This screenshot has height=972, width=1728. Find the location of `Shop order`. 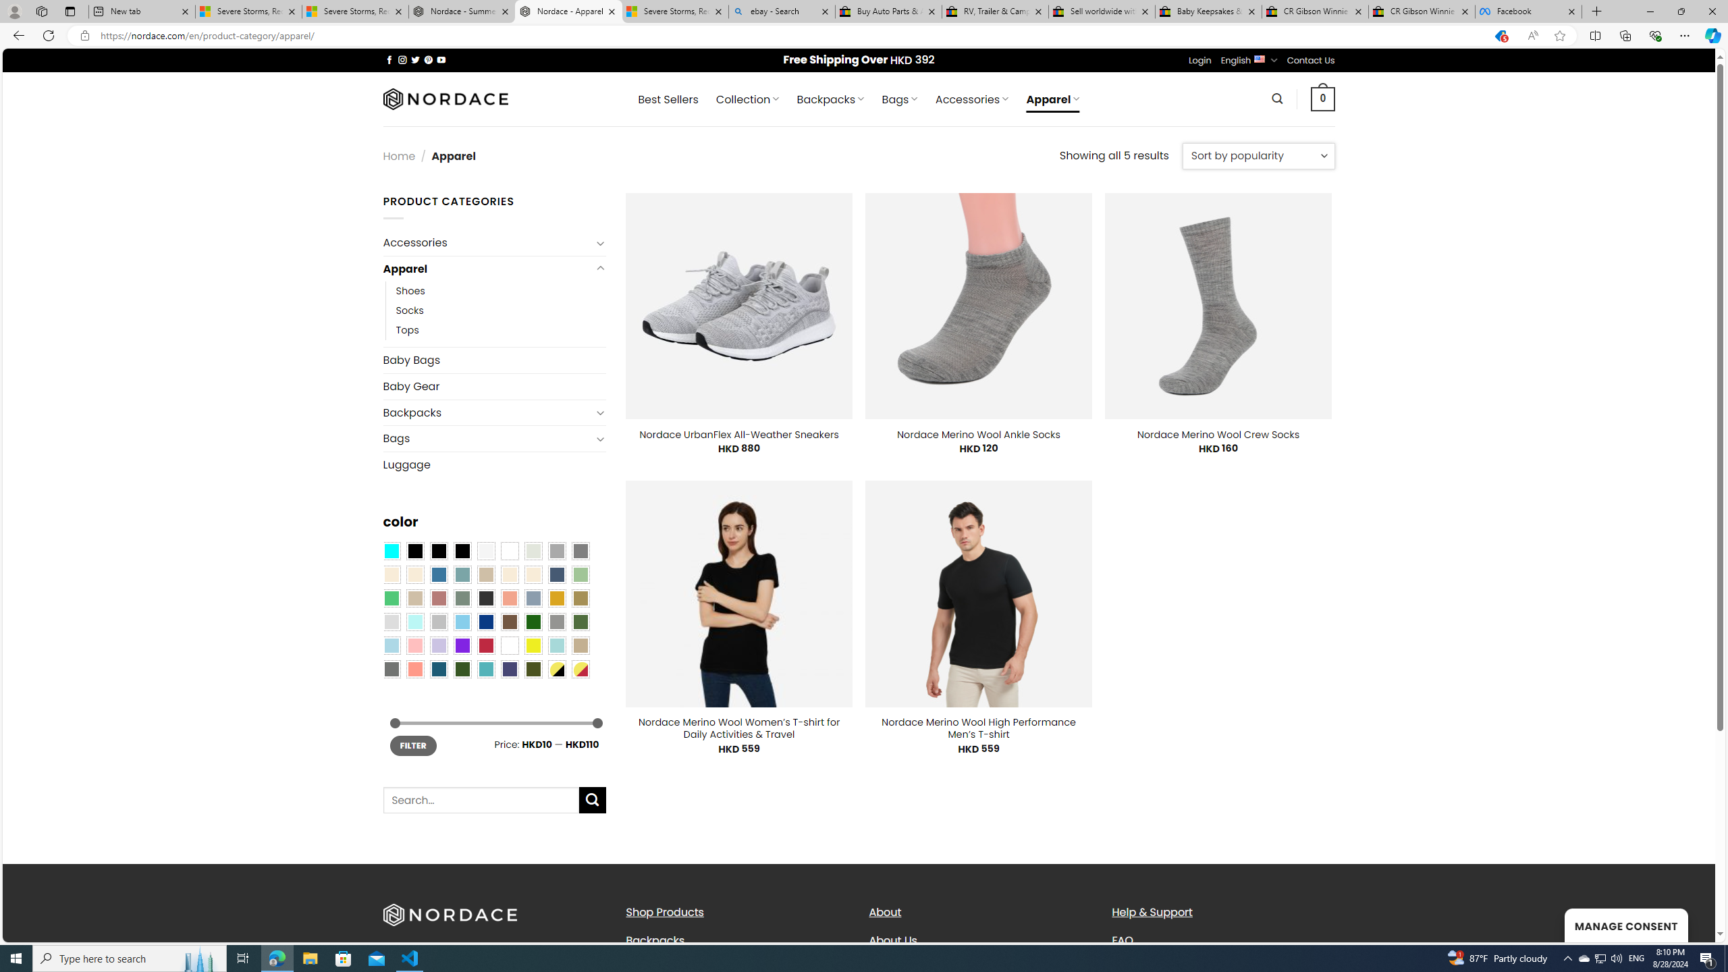

Shop order is located at coordinates (1258, 155).